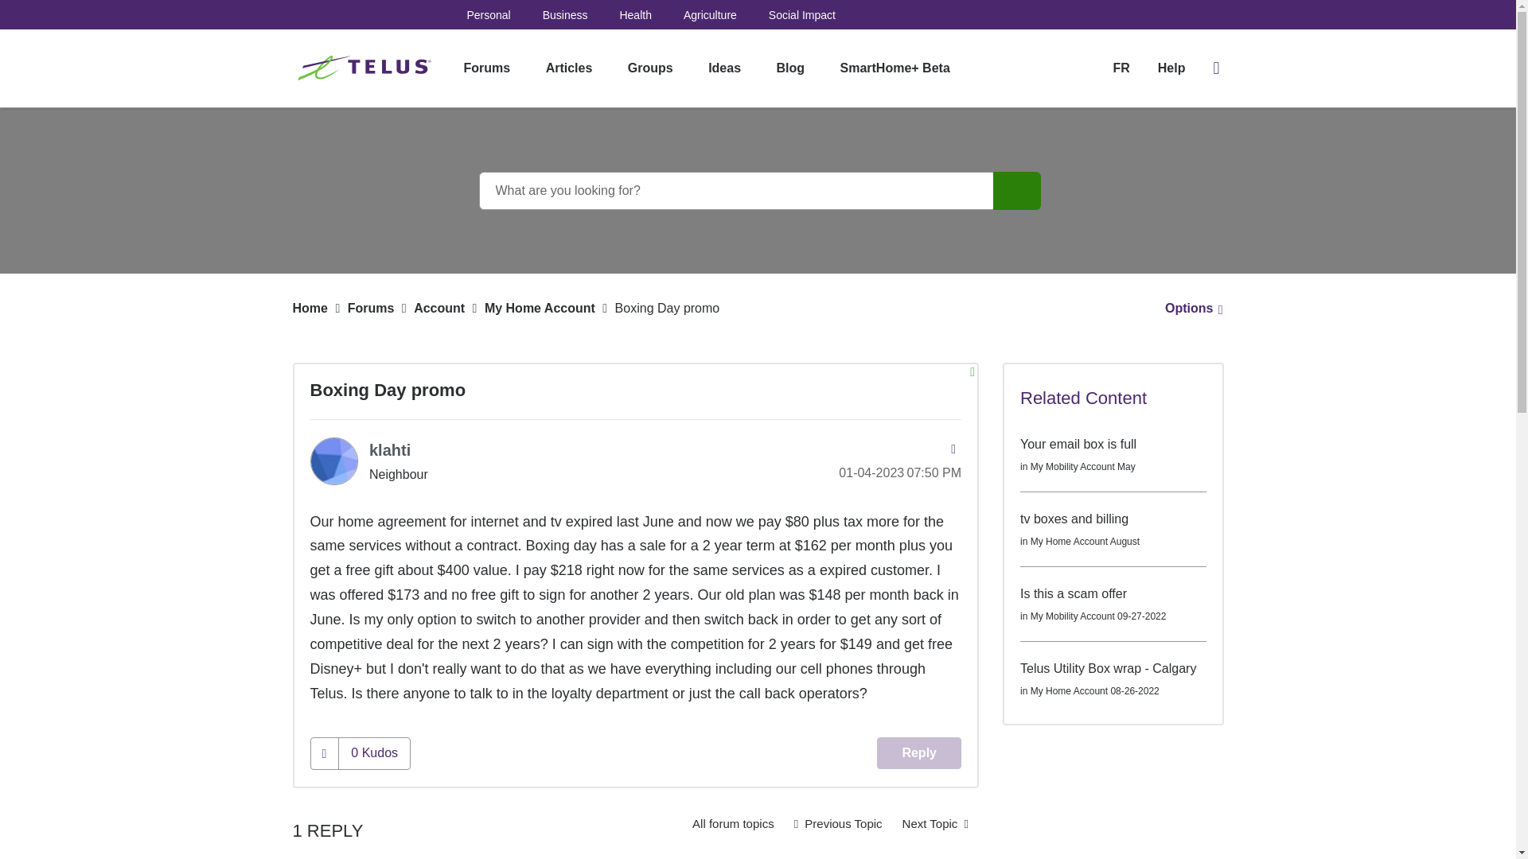 This screenshot has width=1528, height=859. Describe the element at coordinates (1121, 67) in the screenshot. I see `FR` at that location.